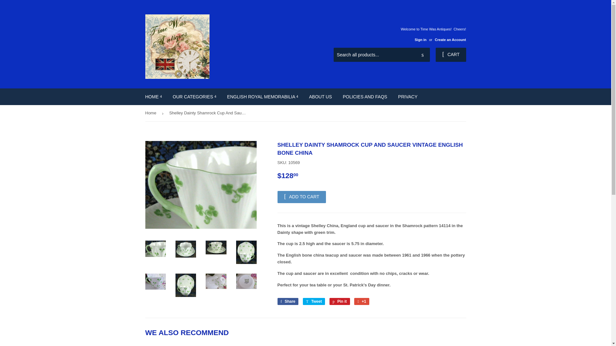 This screenshot has width=616, height=346. I want to click on Create an Account, so click(450, 39).